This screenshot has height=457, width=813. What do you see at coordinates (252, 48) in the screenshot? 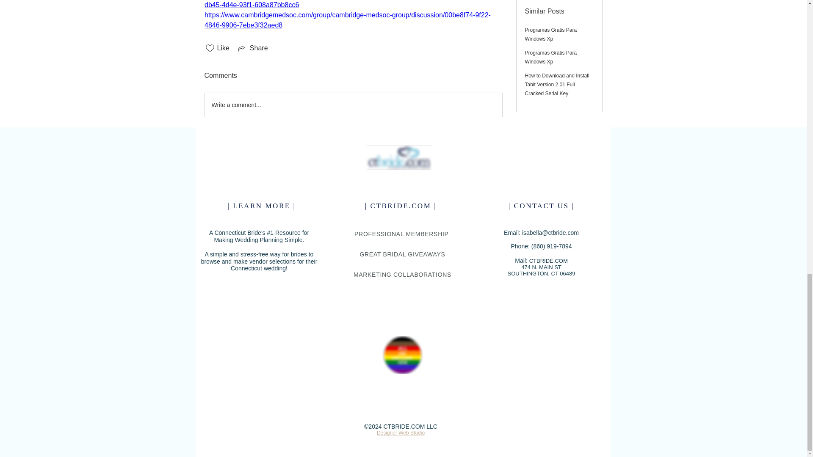
I see `Share` at bounding box center [252, 48].